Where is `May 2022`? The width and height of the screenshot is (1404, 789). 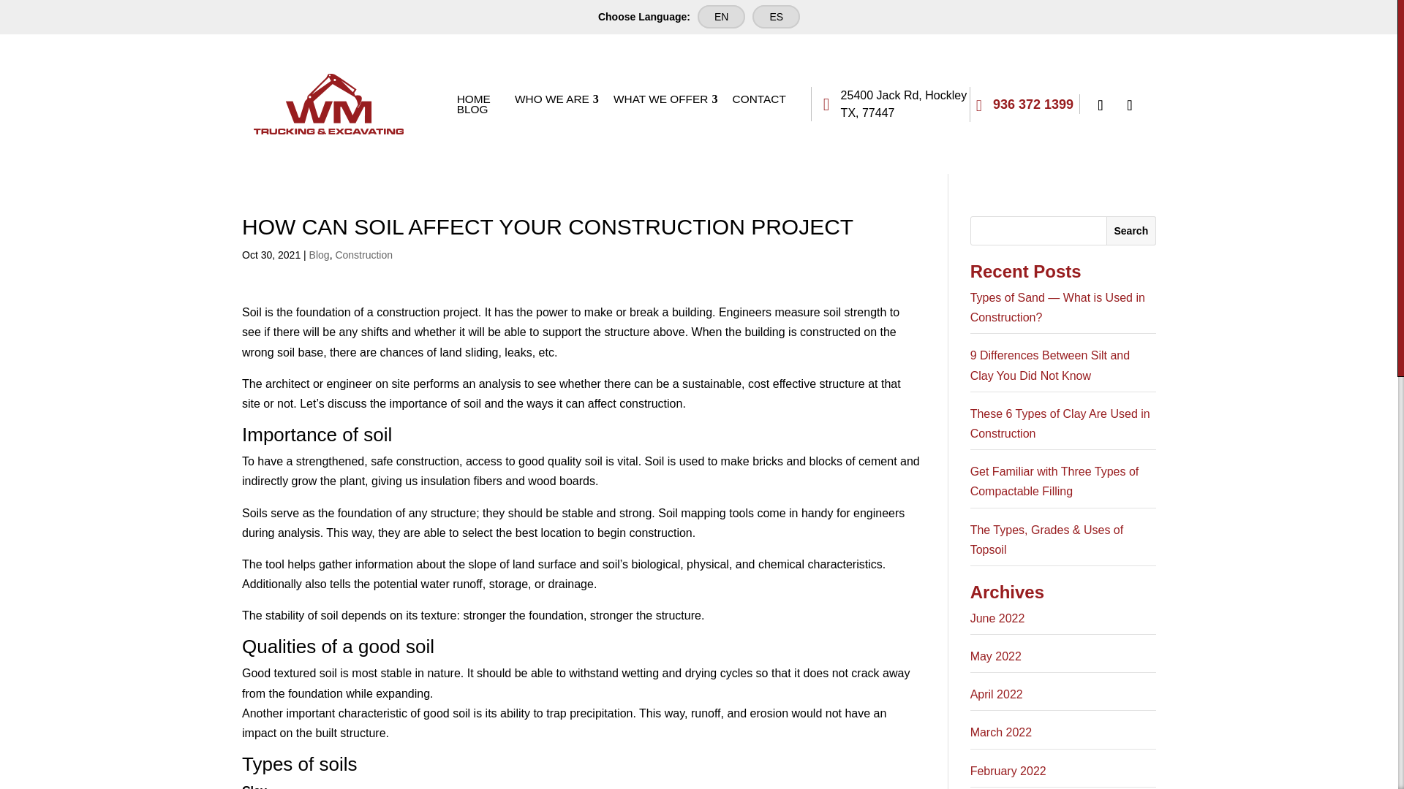
May 2022 is located at coordinates (996, 656).